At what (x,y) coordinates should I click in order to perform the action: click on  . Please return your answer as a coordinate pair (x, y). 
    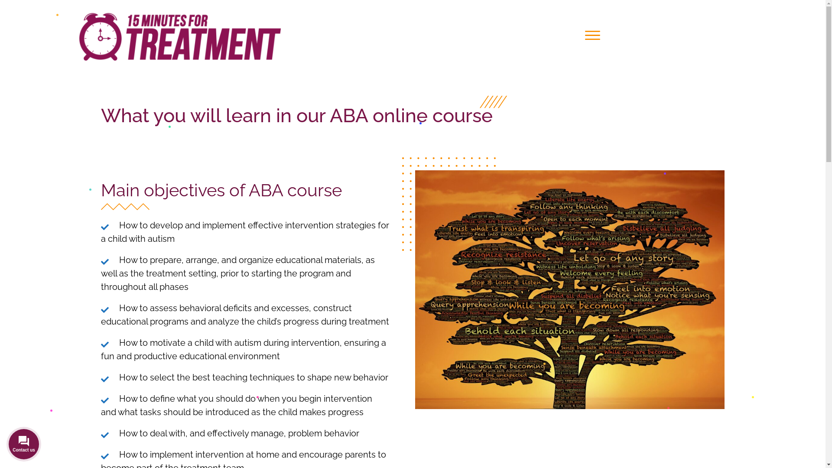
    Looking at the image, I should click on (106, 380).